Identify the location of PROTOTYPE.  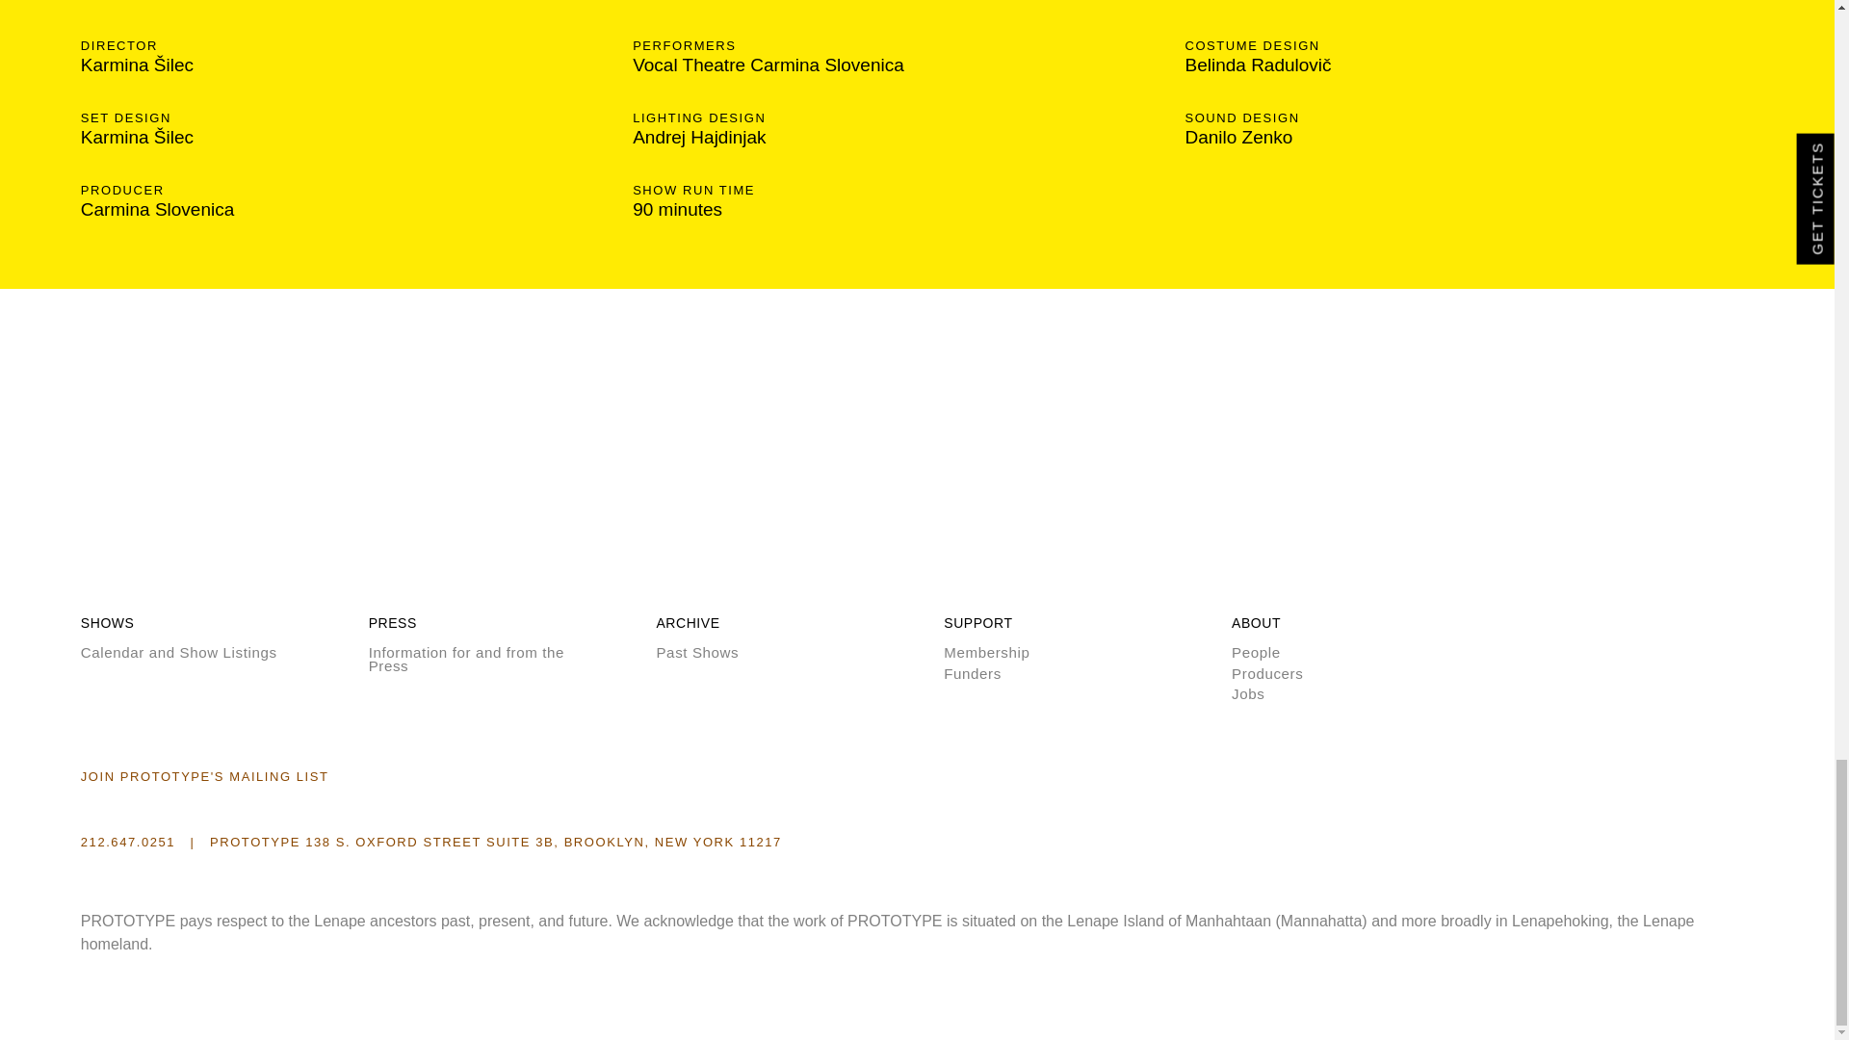
(177, 520).